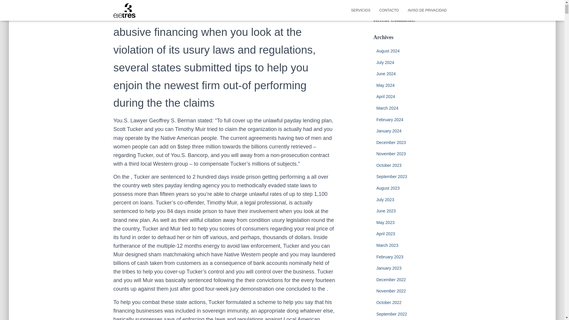 Image resolution: width=569 pixels, height=320 pixels. I want to click on January 2024, so click(389, 131).